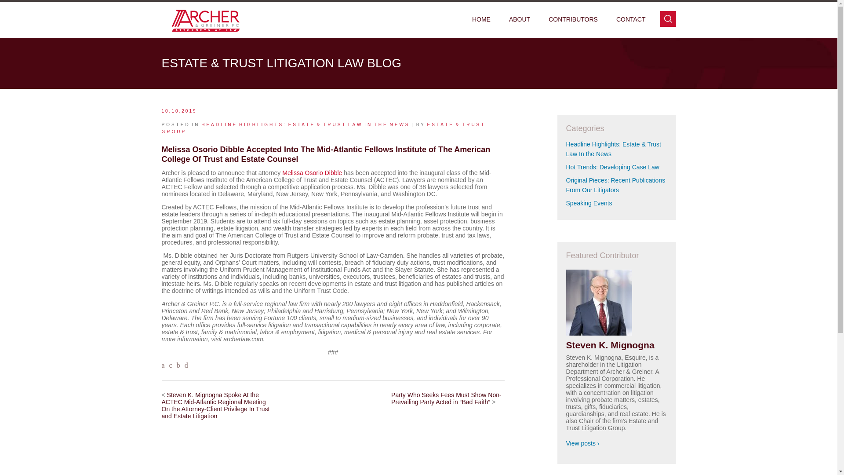 Image resolution: width=844 pixels, height=475 pixels. I want to click on CONTRIBUTORS, so click(573, 20).